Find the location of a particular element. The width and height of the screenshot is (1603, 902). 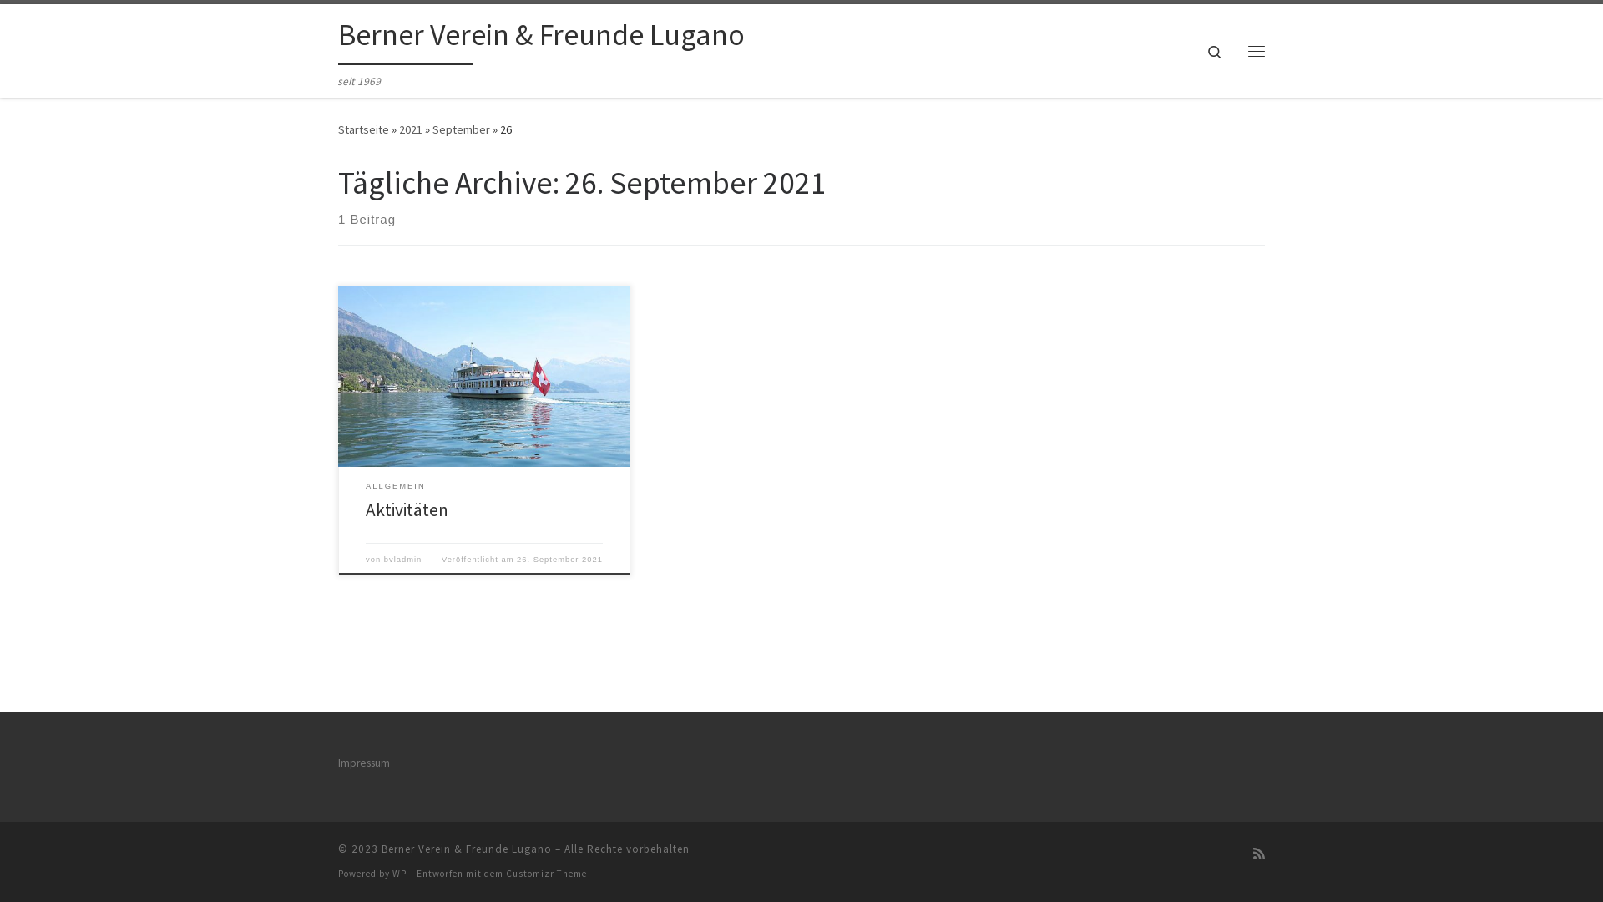

Berner Verein & Freunde Lugano is located at coordinates (467, 849).